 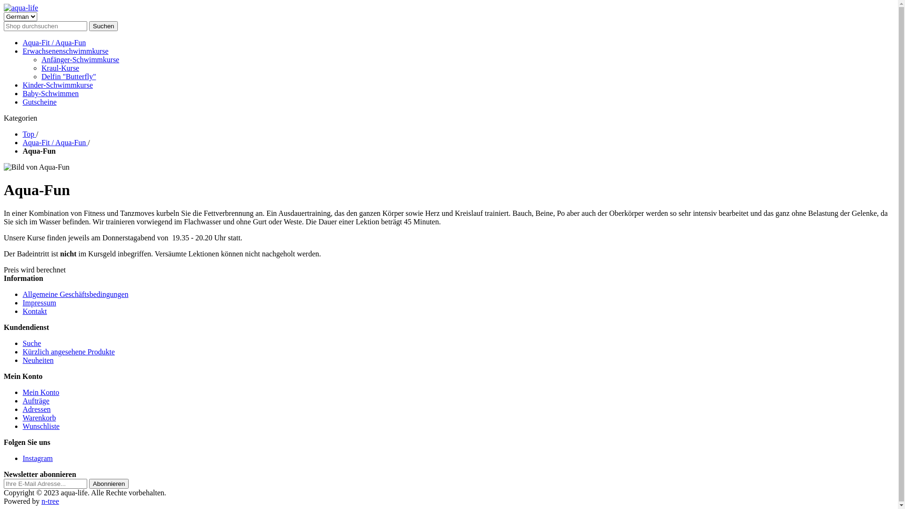 I want to click on Top, so click(x=29, y=134).